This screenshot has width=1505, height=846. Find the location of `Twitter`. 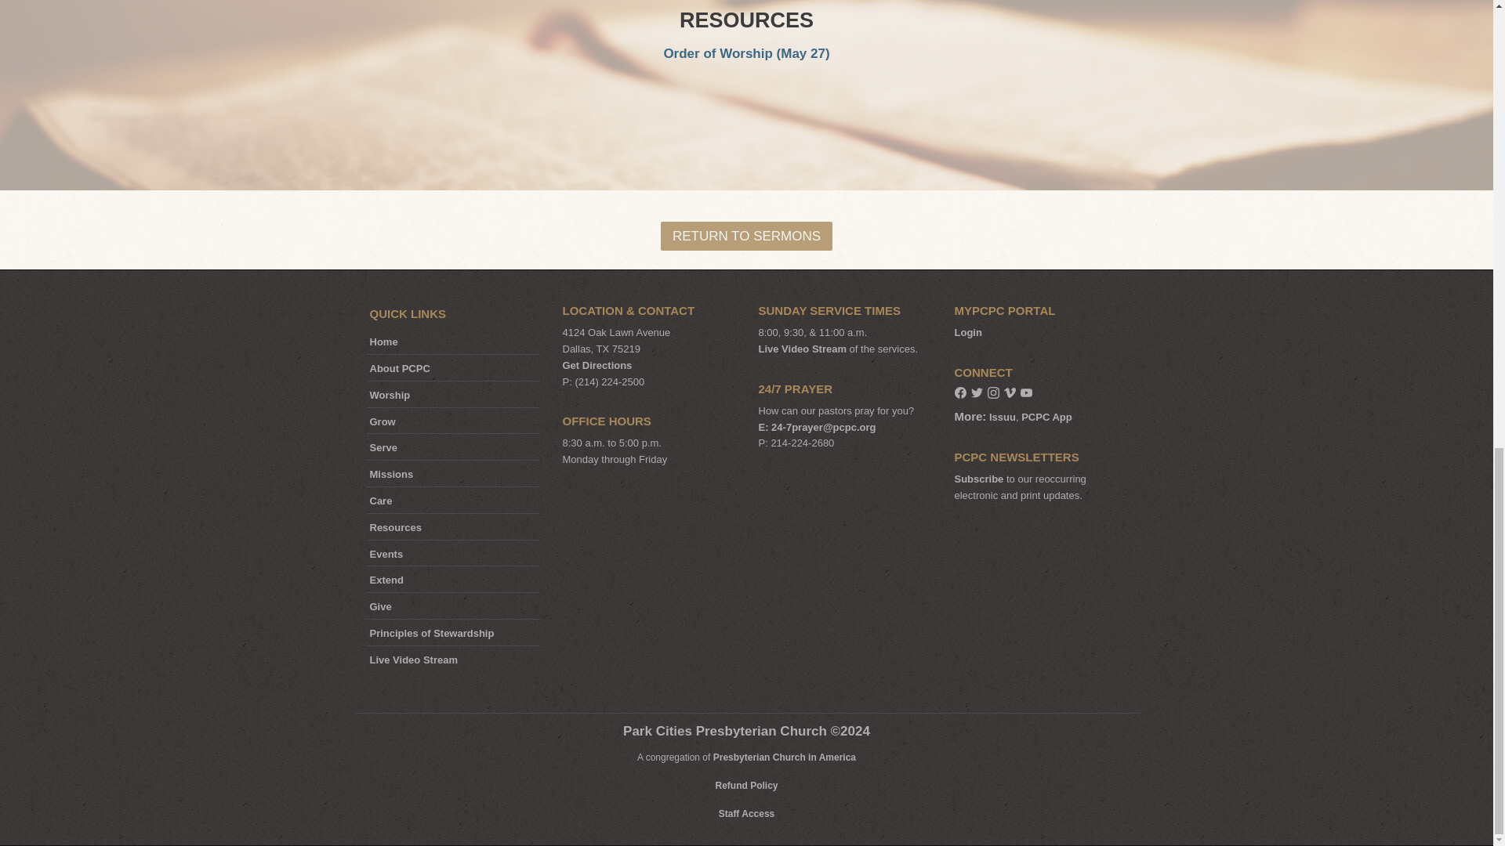

Twitter is located at coordinates (977, 395).